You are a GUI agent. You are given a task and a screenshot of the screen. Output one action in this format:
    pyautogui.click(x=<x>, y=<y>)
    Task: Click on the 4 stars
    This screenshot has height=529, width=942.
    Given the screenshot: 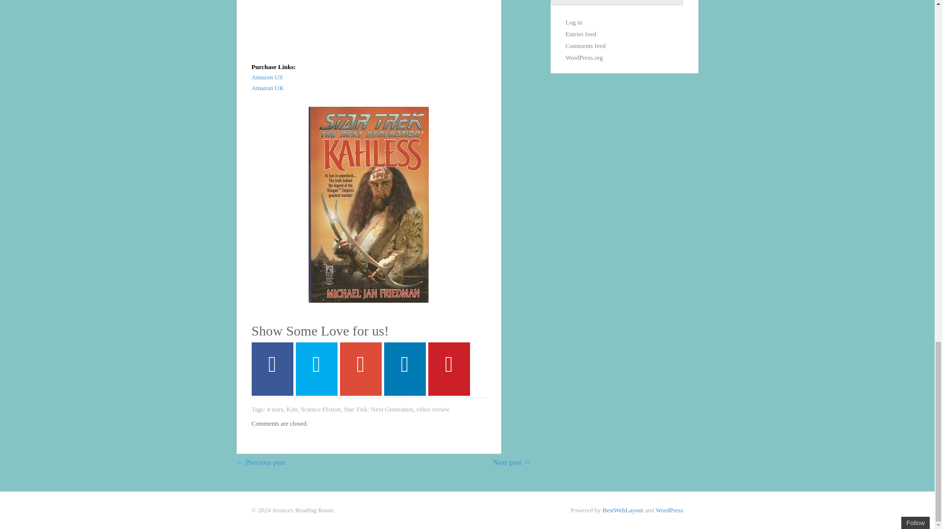 What is the action you would take?
    pyautogui.click(x=275, y=409)
    